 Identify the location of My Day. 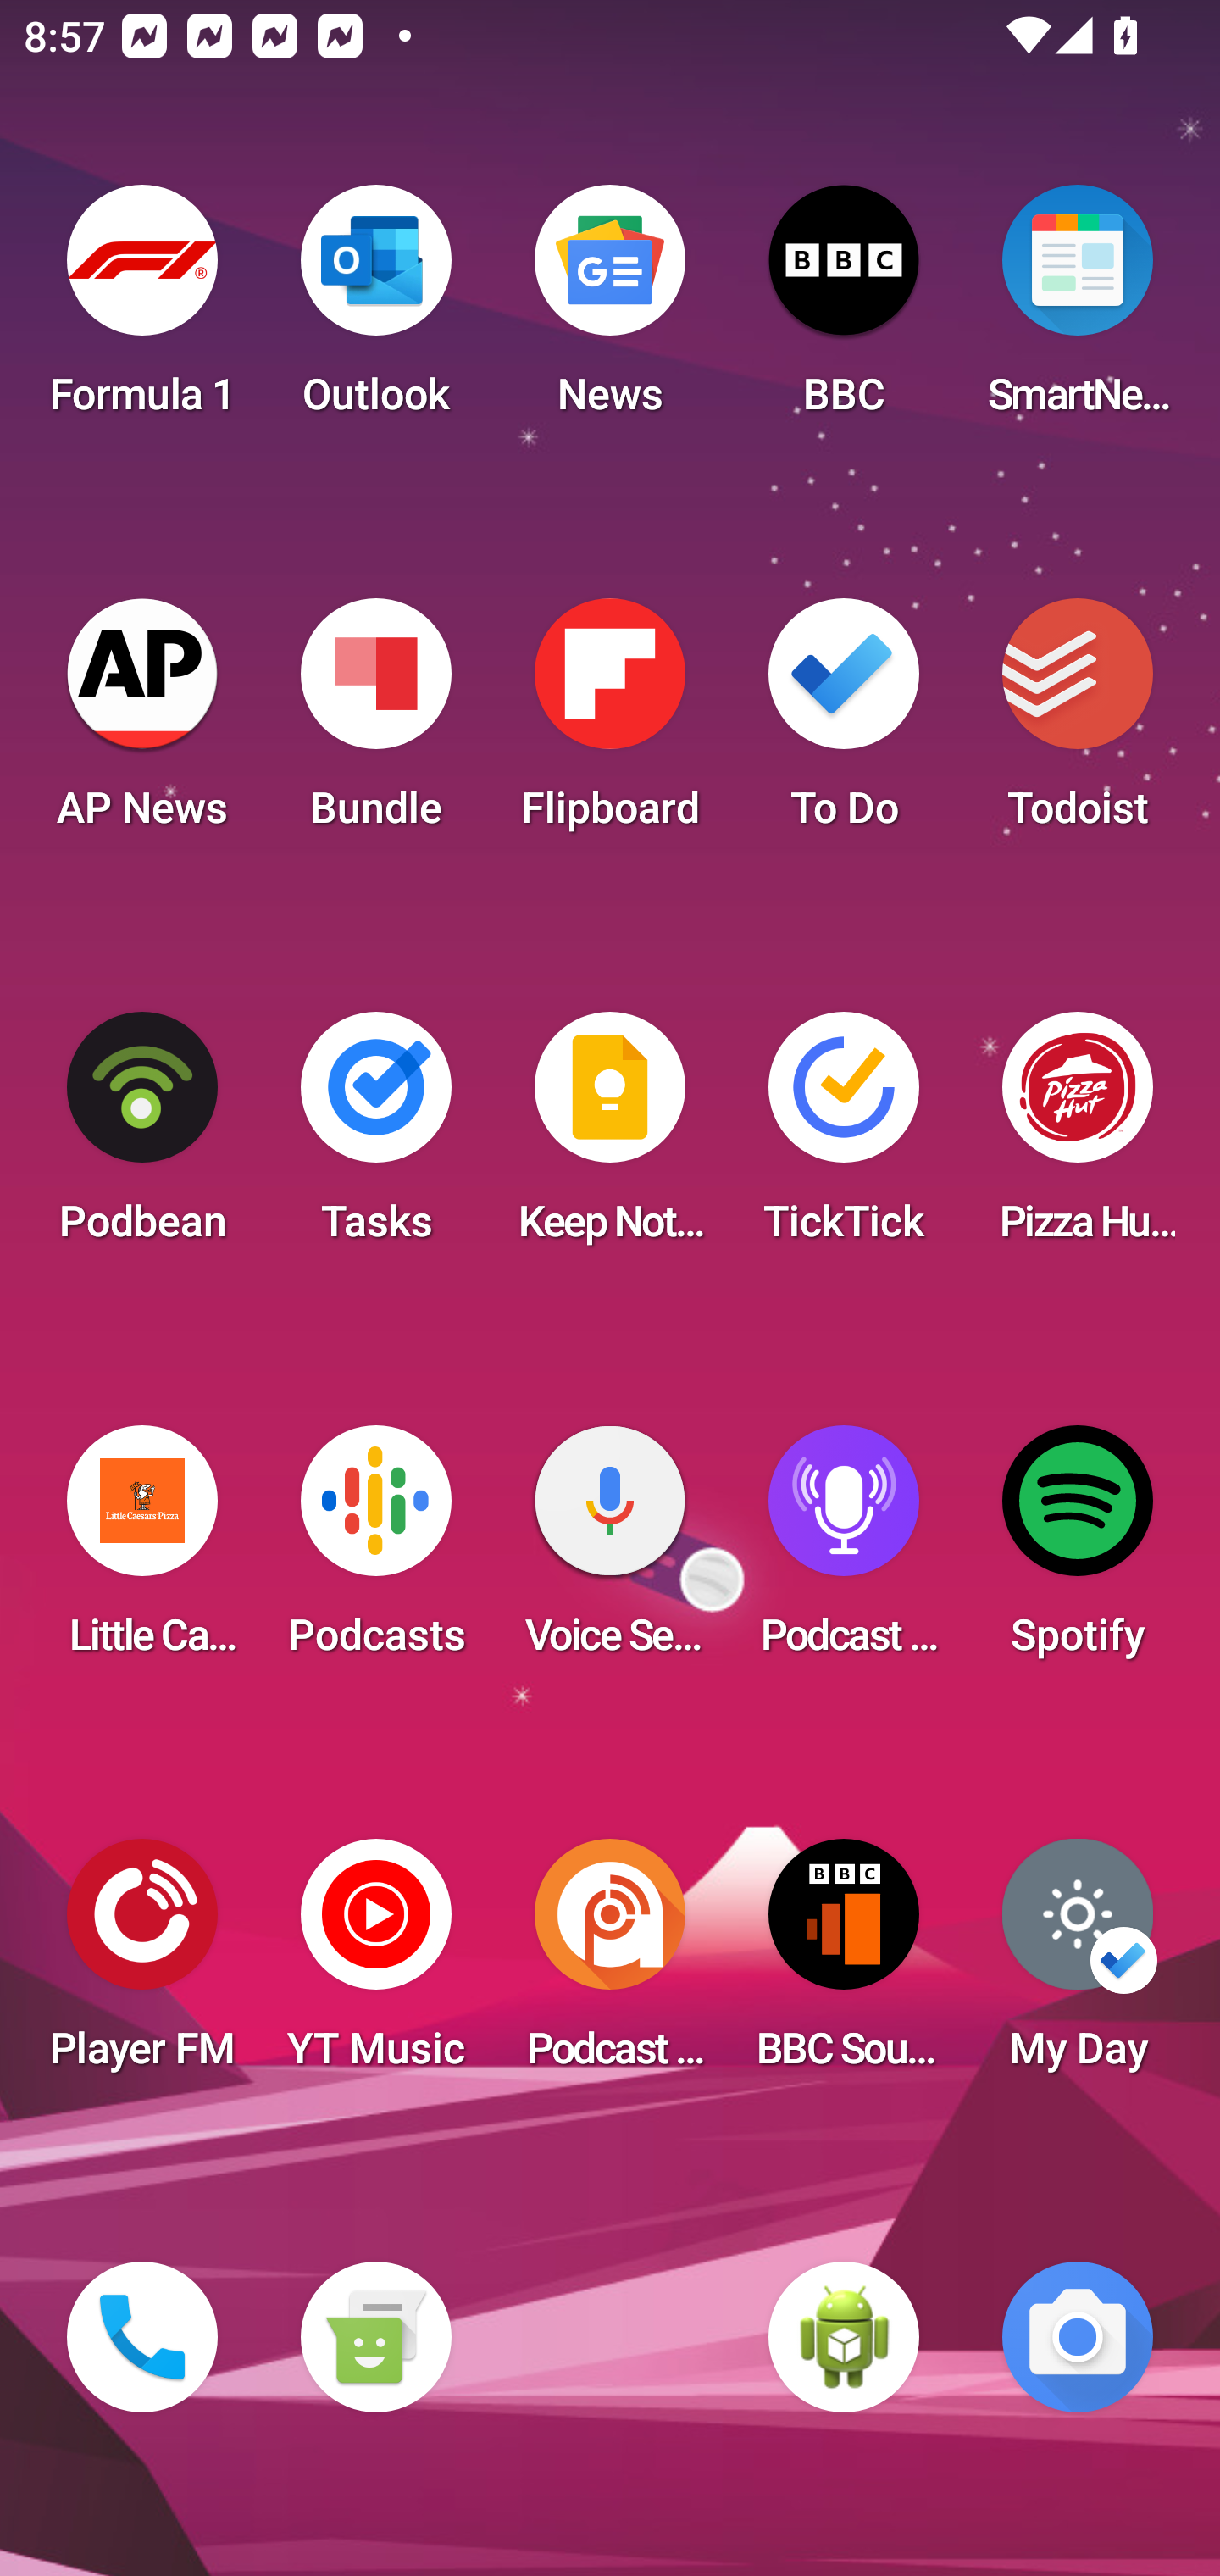
(1078, 1964).